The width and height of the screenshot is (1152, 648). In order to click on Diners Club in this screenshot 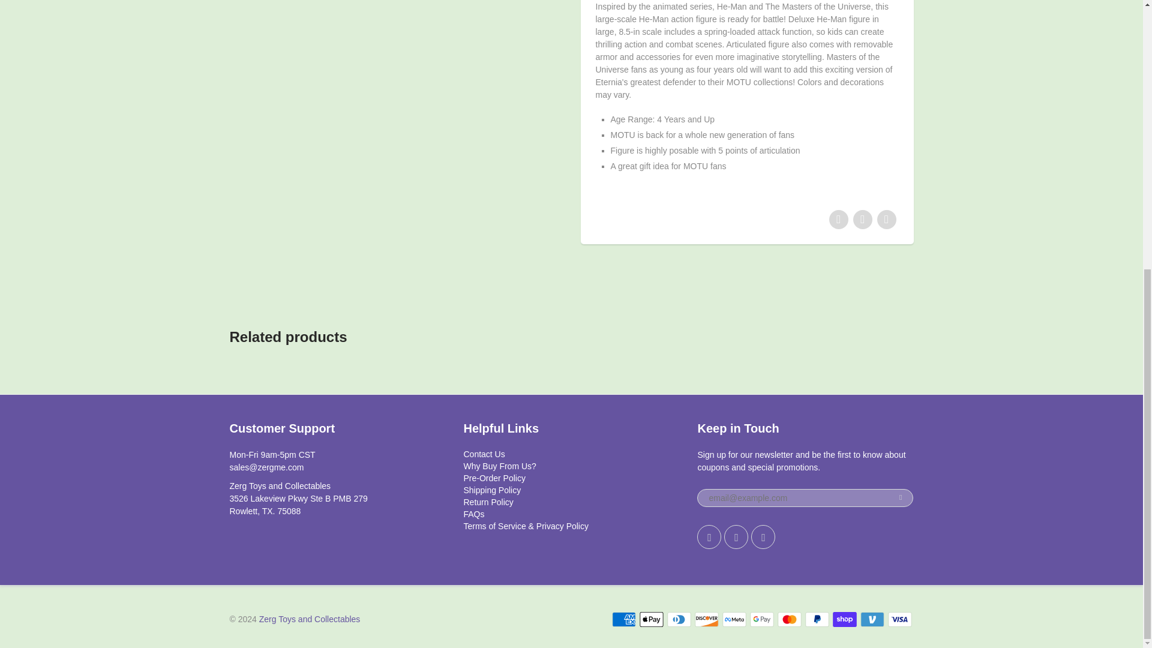, I will do `click(679, 619)`.